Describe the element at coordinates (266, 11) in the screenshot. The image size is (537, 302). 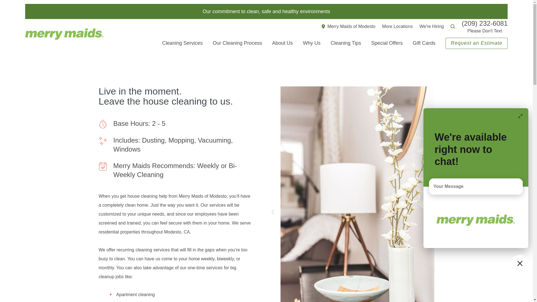
I see `Our commitment to clean, safe and healthy environments` at that location.